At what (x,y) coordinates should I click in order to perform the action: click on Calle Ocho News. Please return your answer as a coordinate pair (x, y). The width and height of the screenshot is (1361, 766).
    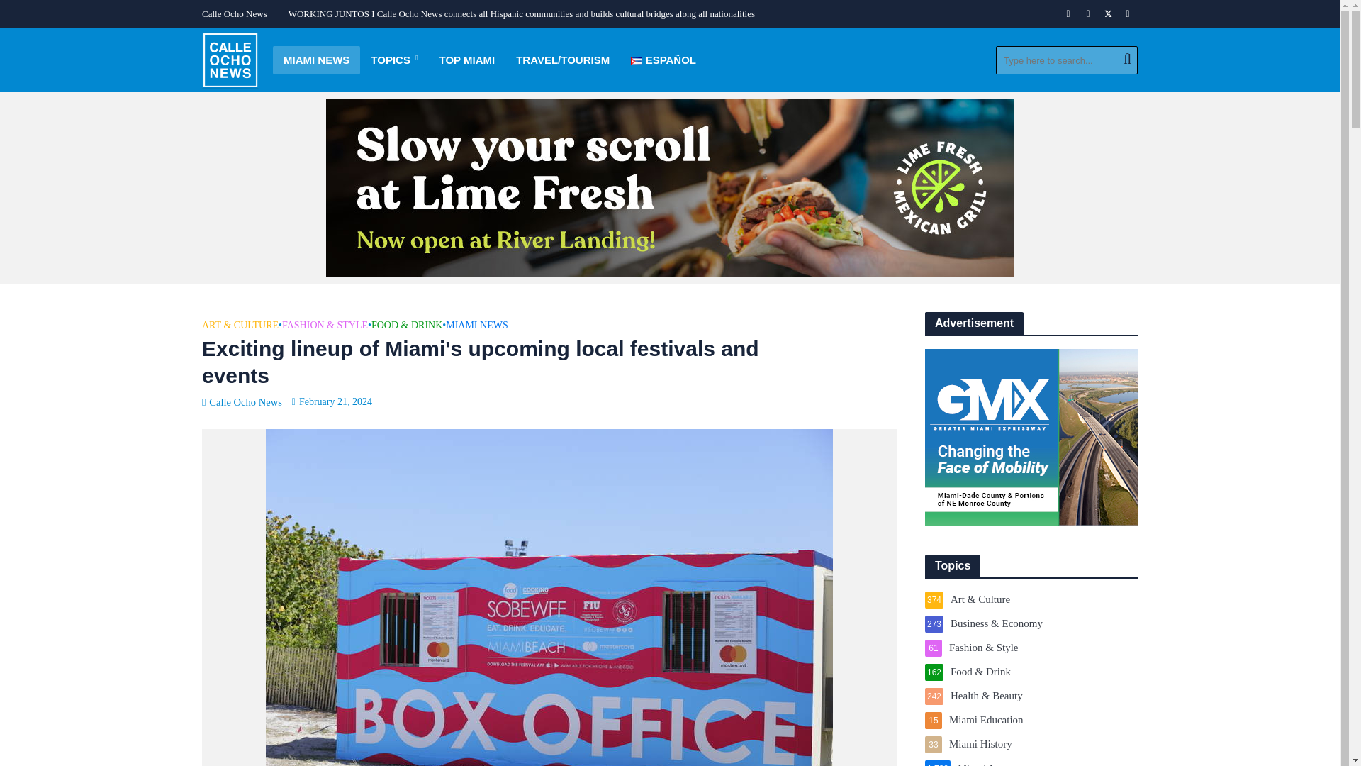
    Looking at the image, I should click on (238, 14).